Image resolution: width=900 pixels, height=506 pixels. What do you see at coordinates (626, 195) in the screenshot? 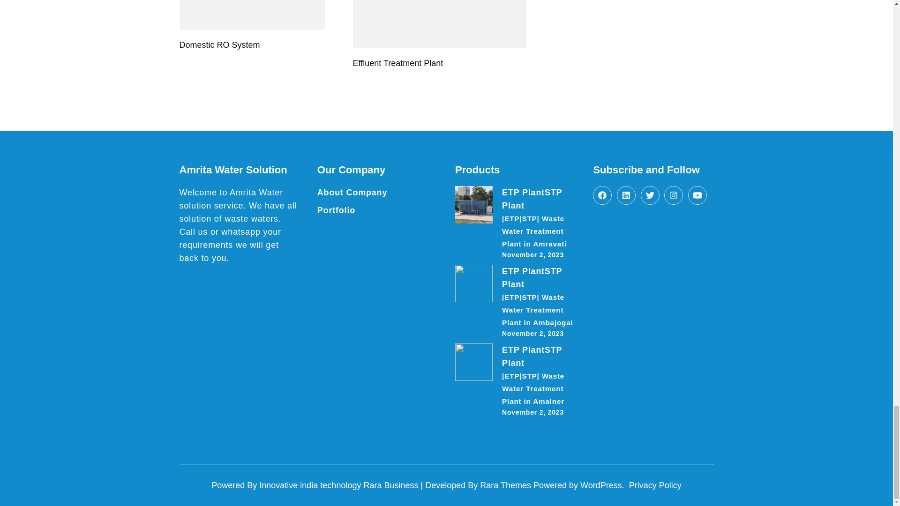
I see `linkedin` at bounding box center [626, 195].